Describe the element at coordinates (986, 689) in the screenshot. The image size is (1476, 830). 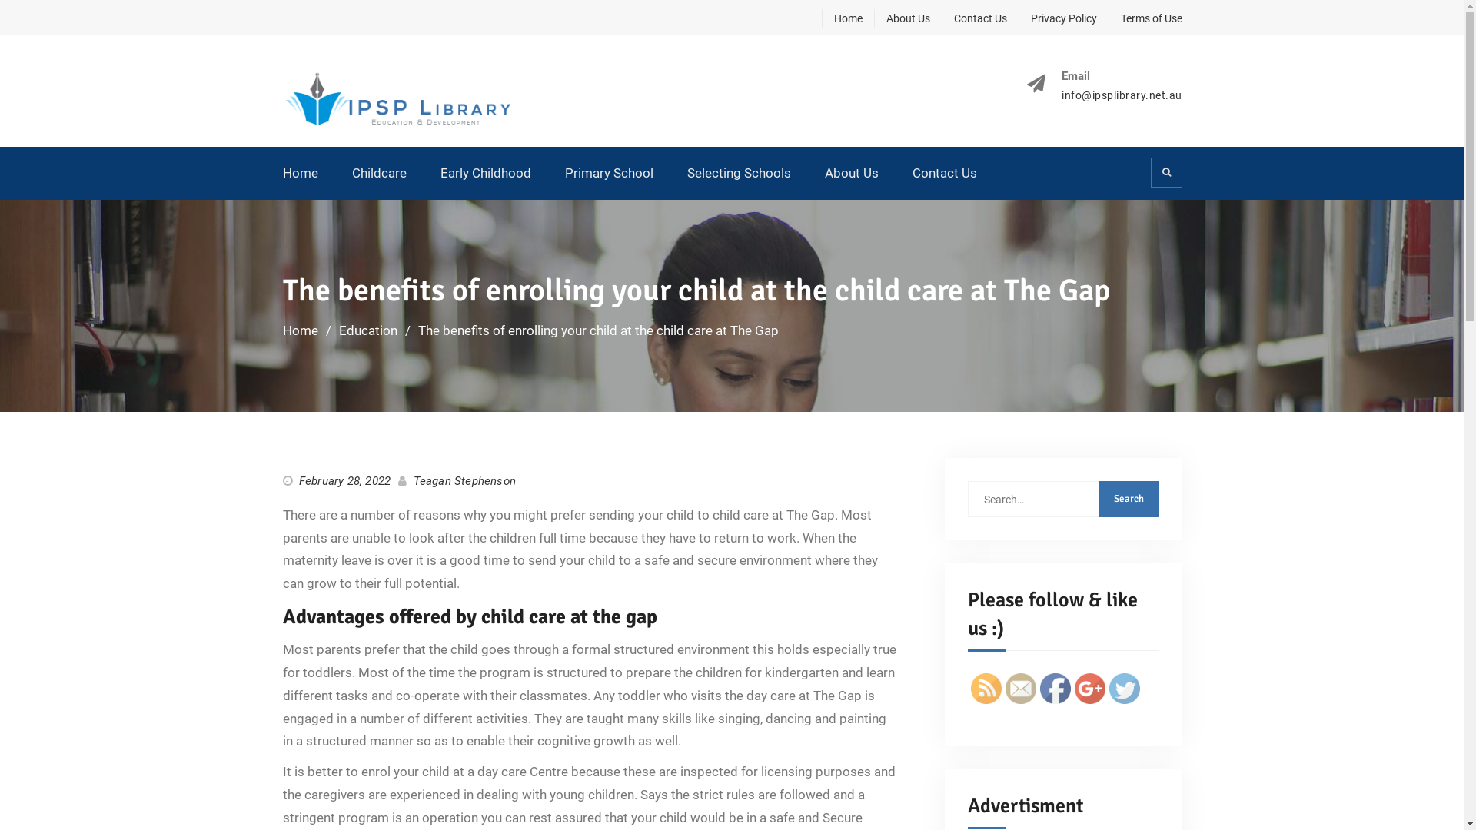
I see `RSS` at that location.